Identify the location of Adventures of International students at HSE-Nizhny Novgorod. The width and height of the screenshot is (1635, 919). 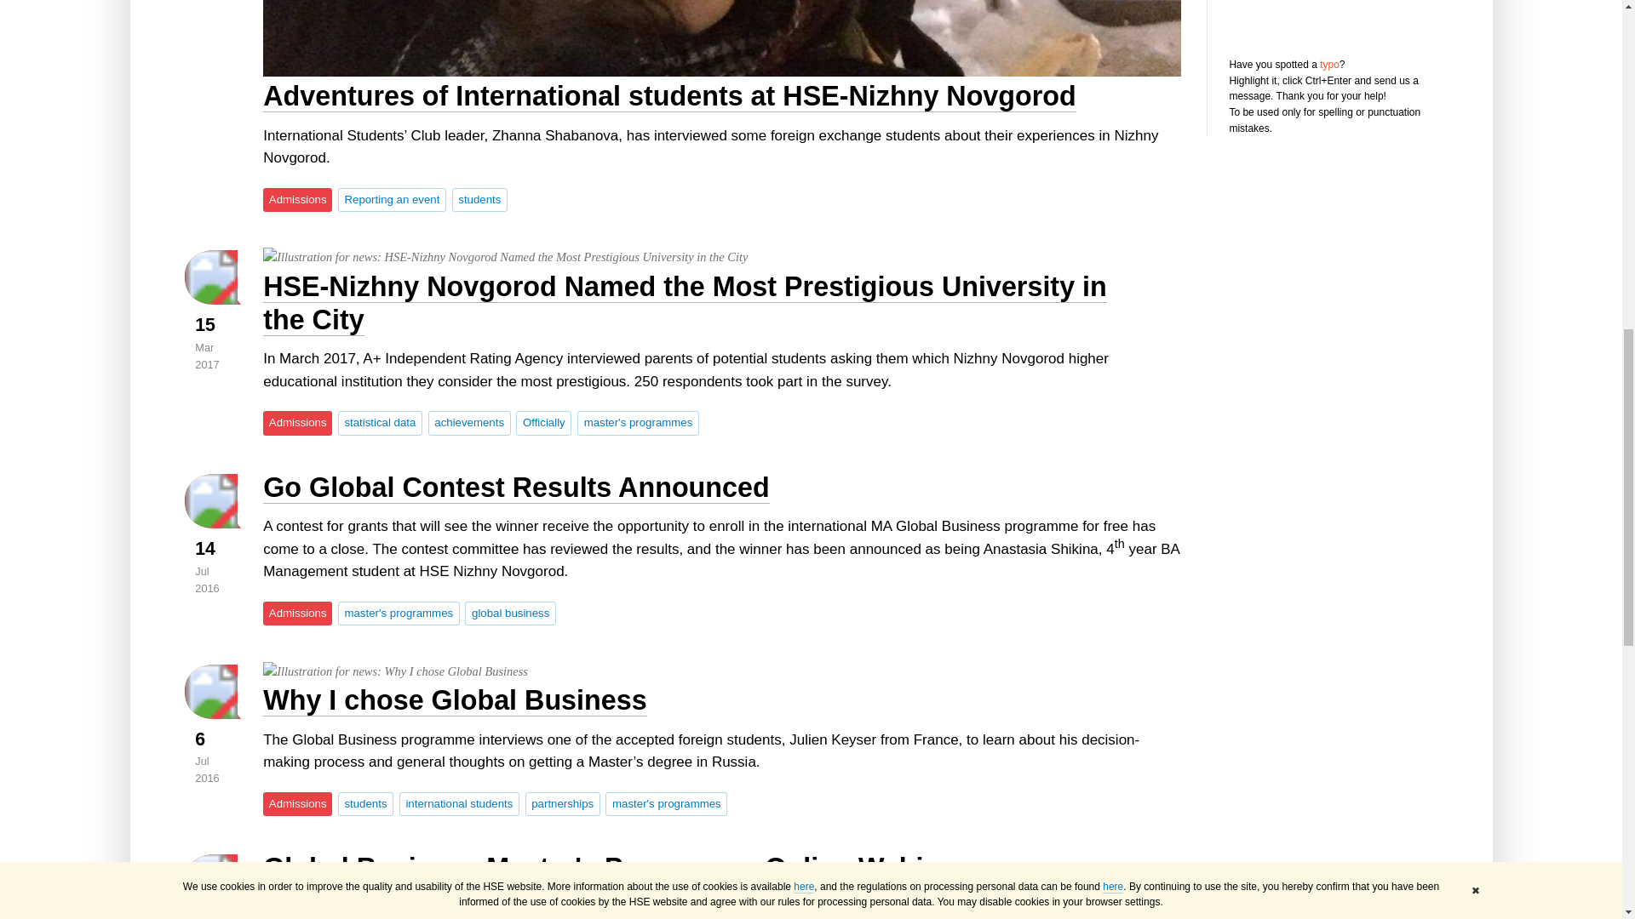
(722, 37).